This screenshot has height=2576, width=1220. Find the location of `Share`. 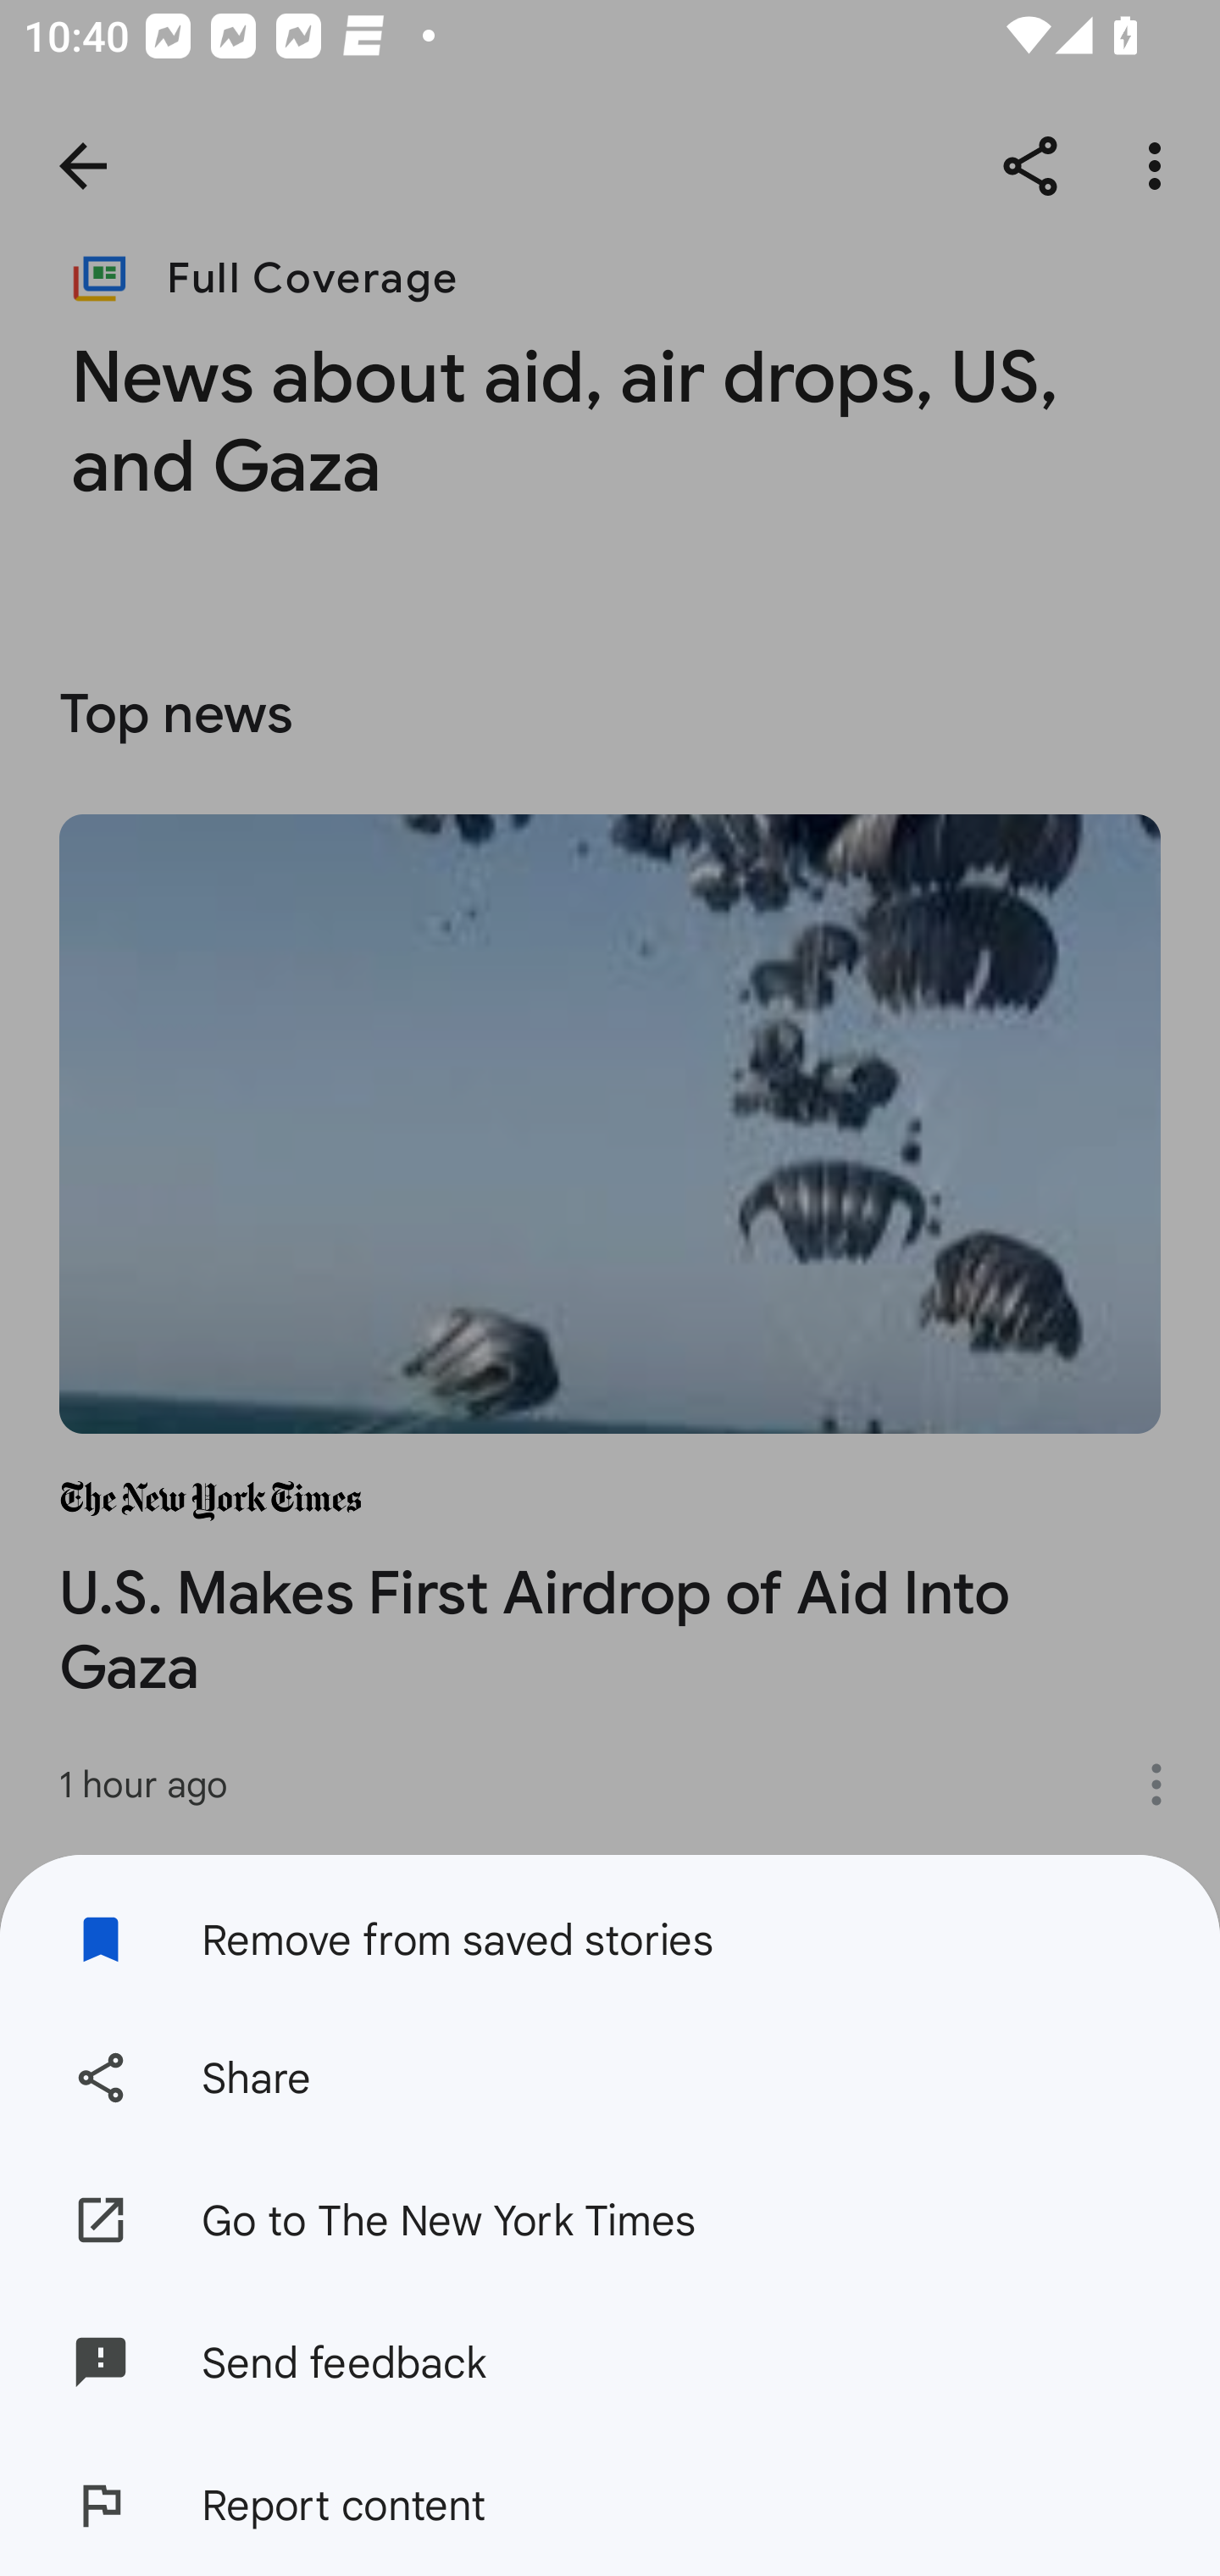

Share is located at coordinates (610, 2078).